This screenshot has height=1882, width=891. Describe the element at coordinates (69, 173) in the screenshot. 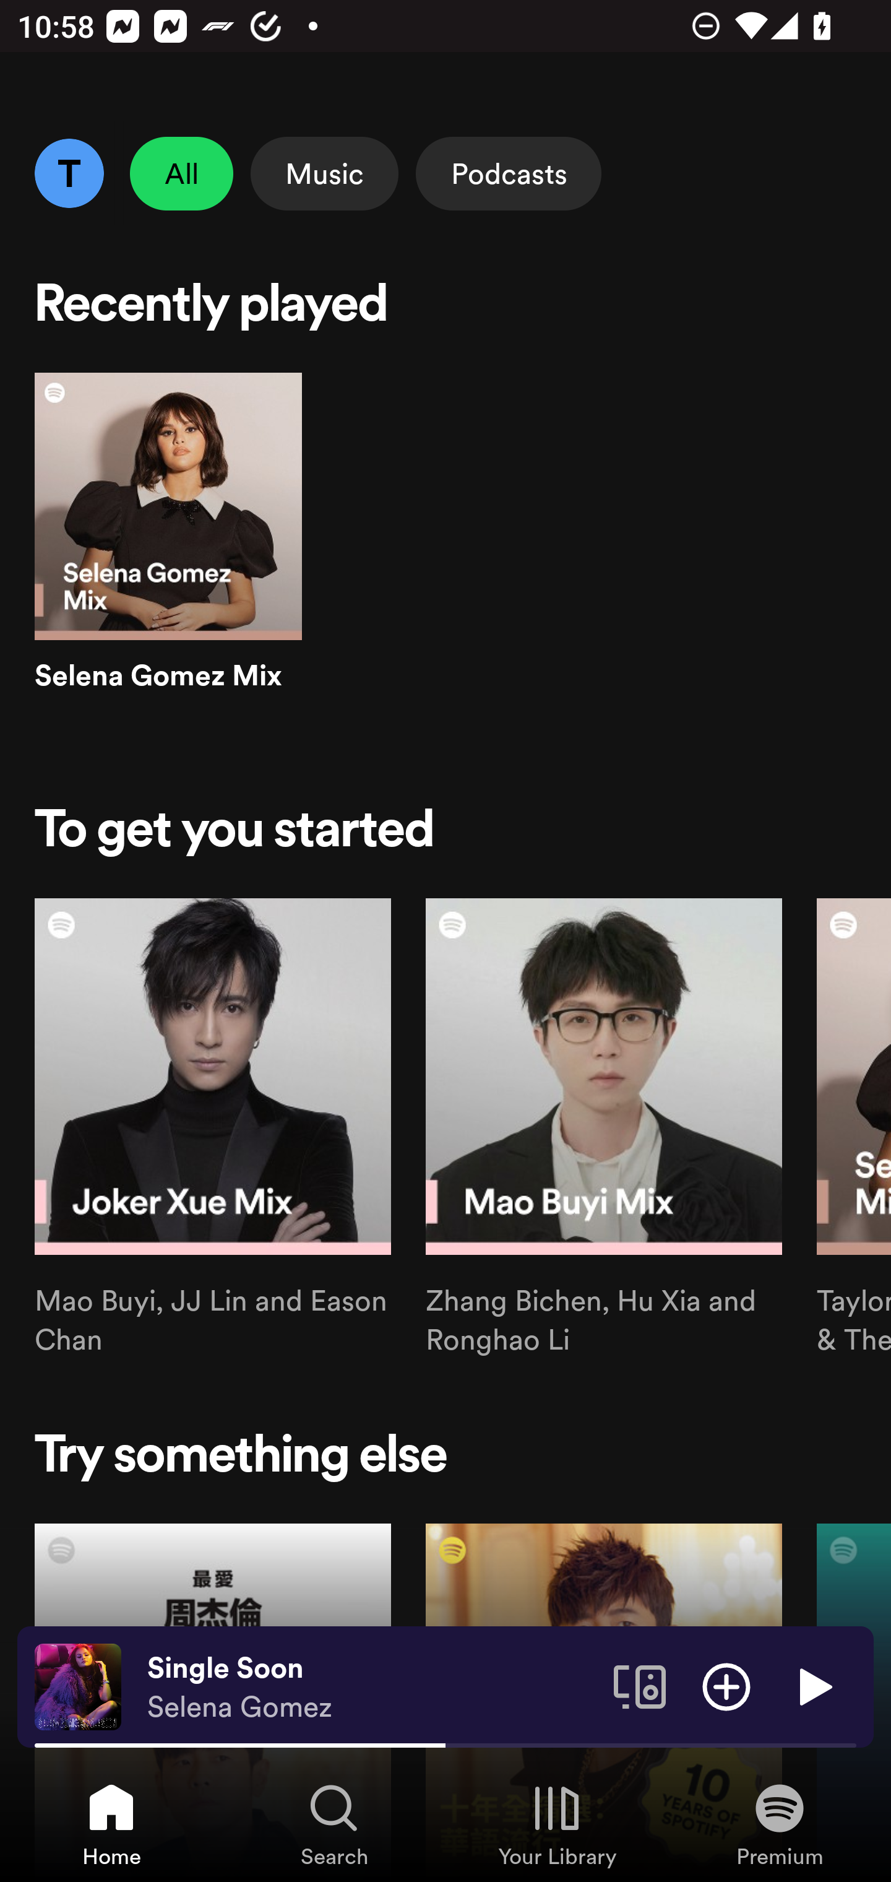

I see `Profile` at that location.